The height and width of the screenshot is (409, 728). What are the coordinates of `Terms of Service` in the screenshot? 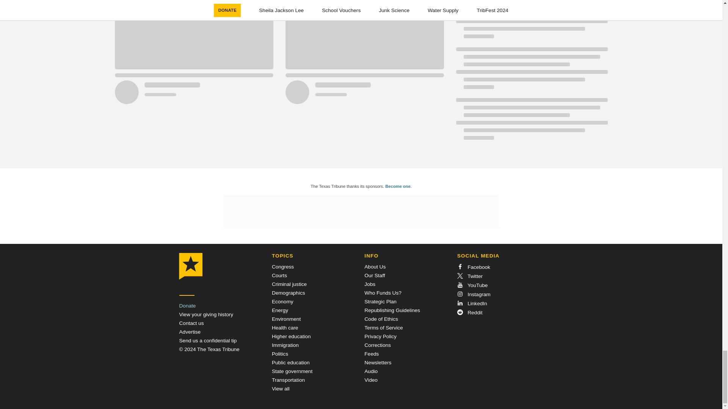 It's located at (383, 327).